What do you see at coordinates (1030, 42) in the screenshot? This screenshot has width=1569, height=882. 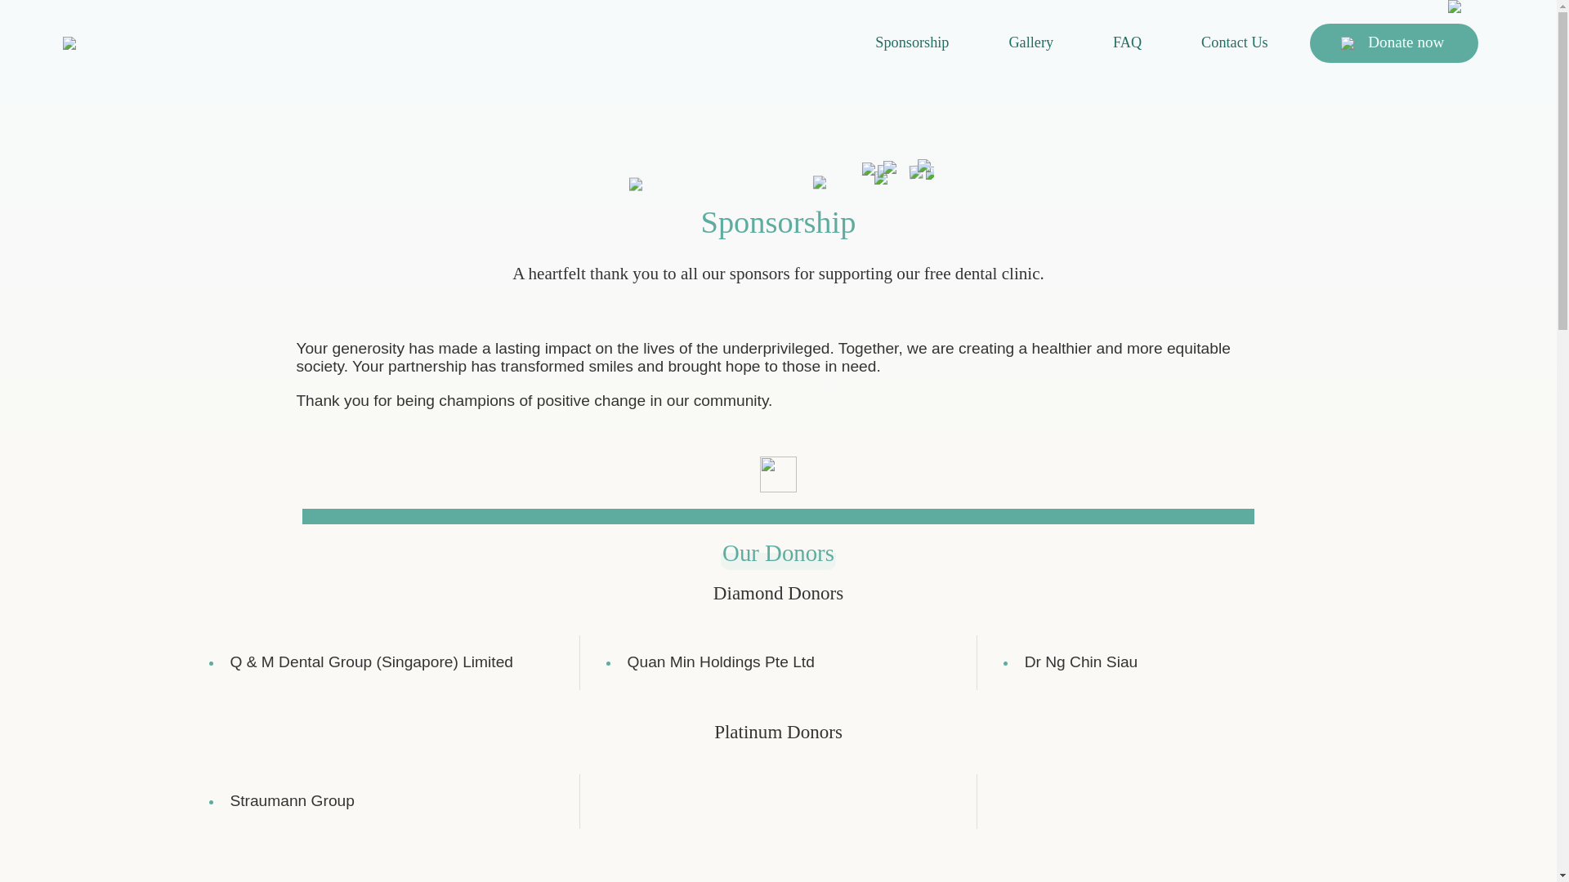 I see `Gallery` at bounding box center [1030, 42].